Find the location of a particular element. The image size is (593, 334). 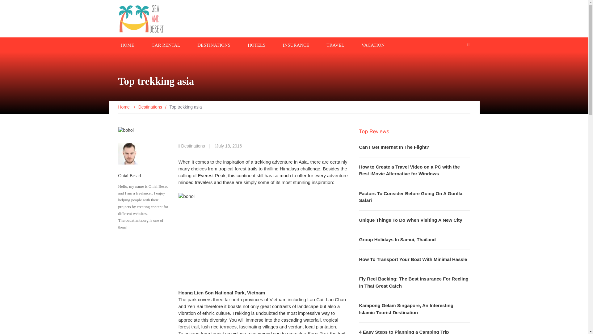

TRAVEL is located at coordinates (335, 45).